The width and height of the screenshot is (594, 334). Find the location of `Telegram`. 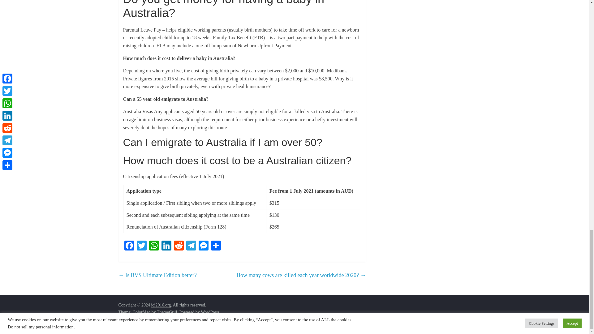

Telegram is located at coordinates (191, 246).